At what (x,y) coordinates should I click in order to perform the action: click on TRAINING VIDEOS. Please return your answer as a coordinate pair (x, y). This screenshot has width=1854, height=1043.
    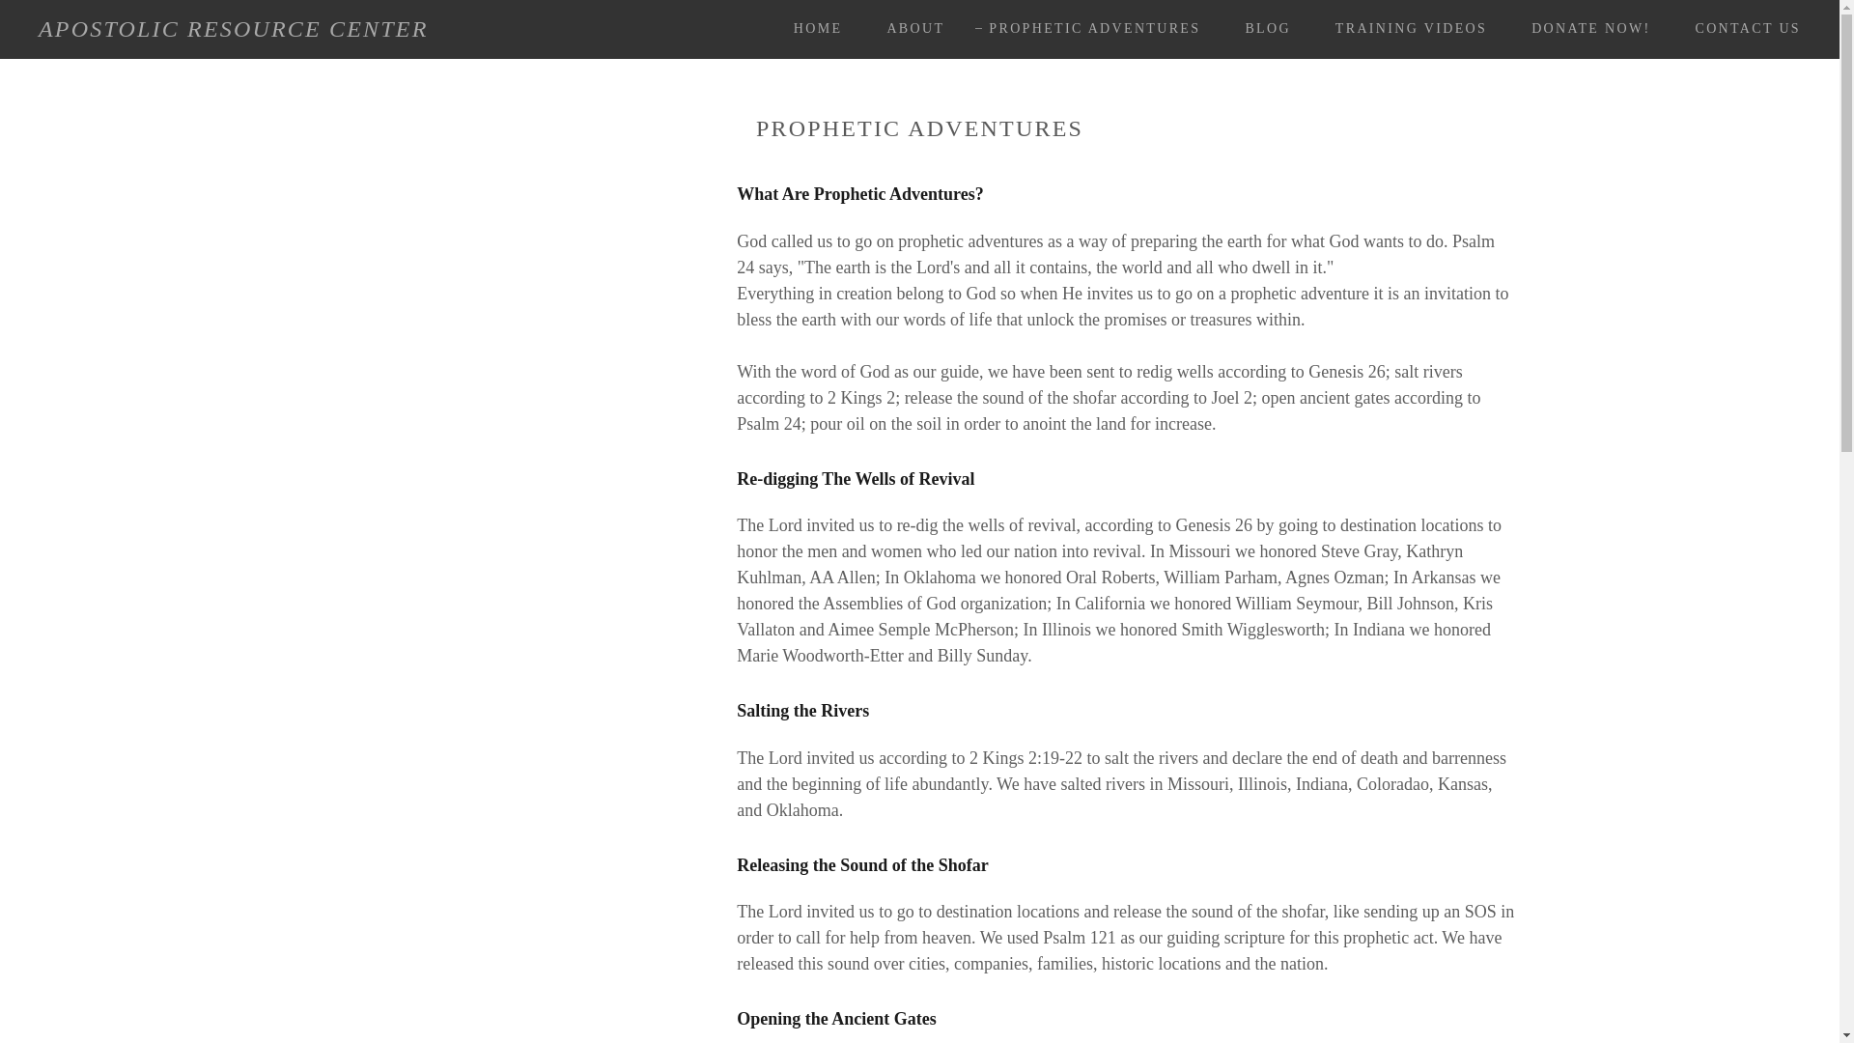
    Looking at the image, I should click on (1404, 28).